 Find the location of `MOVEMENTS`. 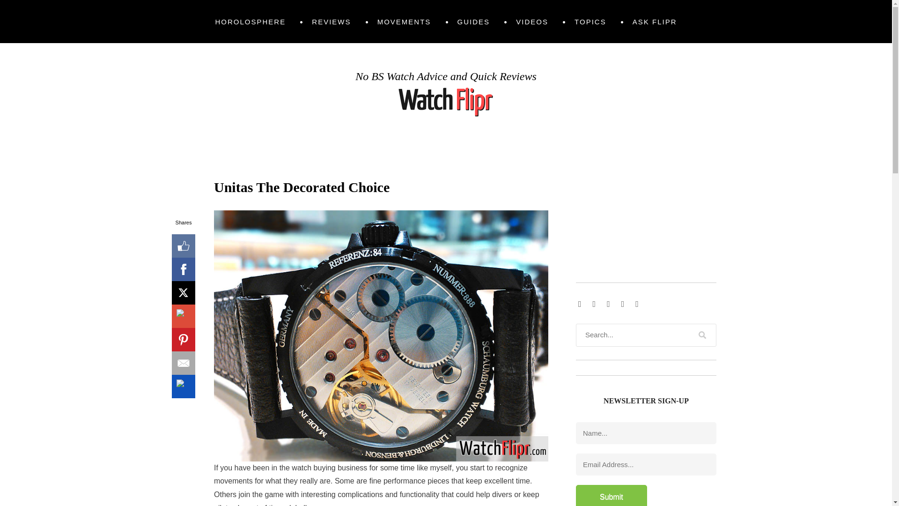

MOVEMENTS is located at coordinates (405, 22).